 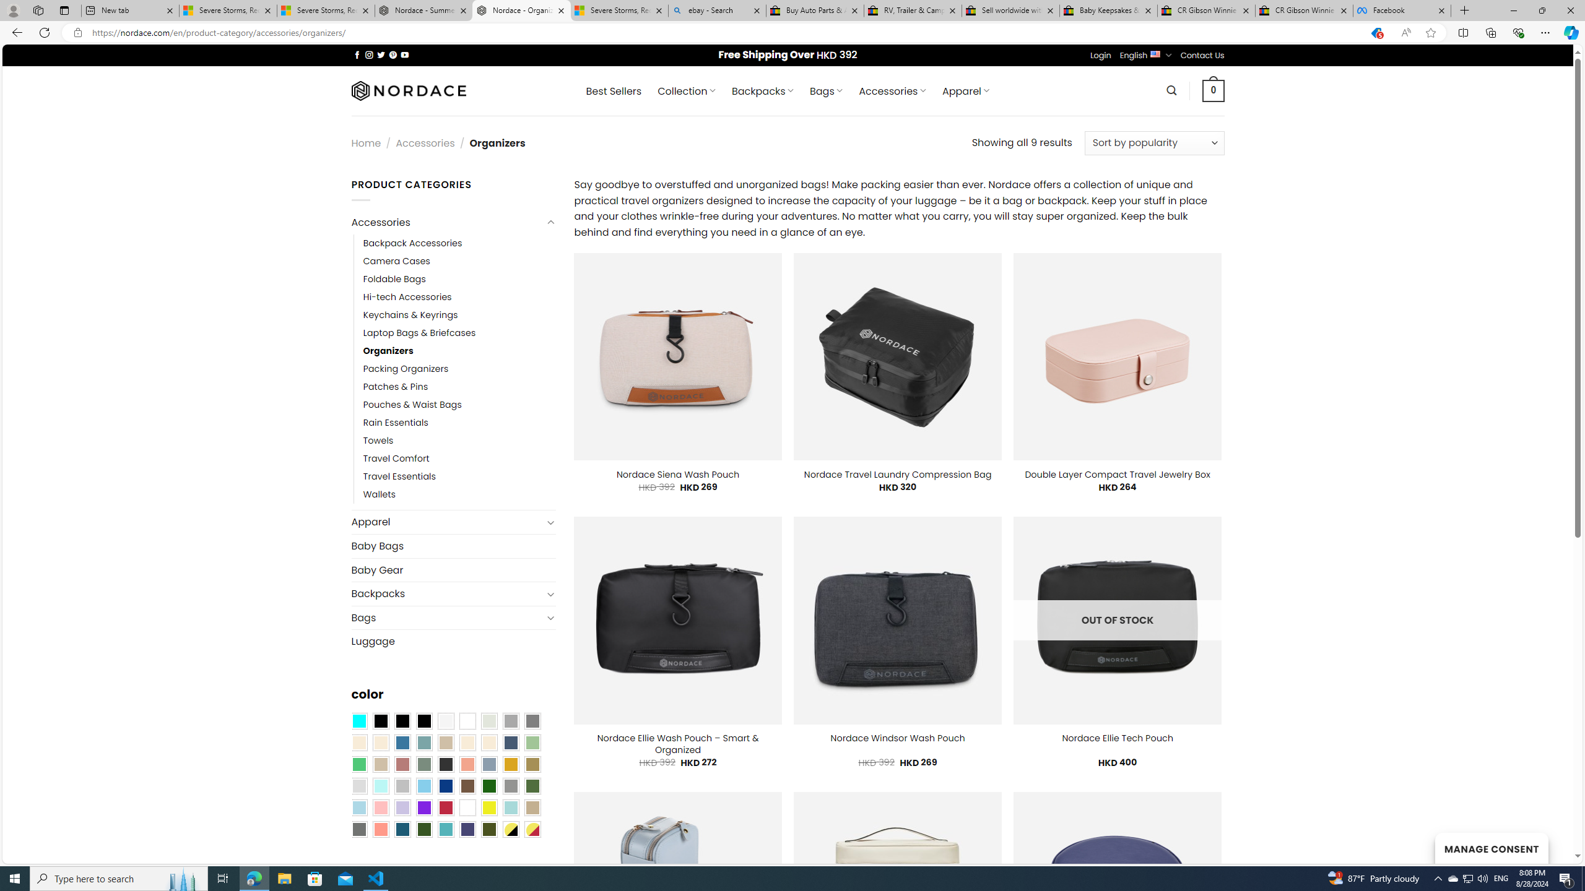 What do you see at coordinates (378, 441) in the screenshot?
I see `Towels` at bounding box center [378, 441].